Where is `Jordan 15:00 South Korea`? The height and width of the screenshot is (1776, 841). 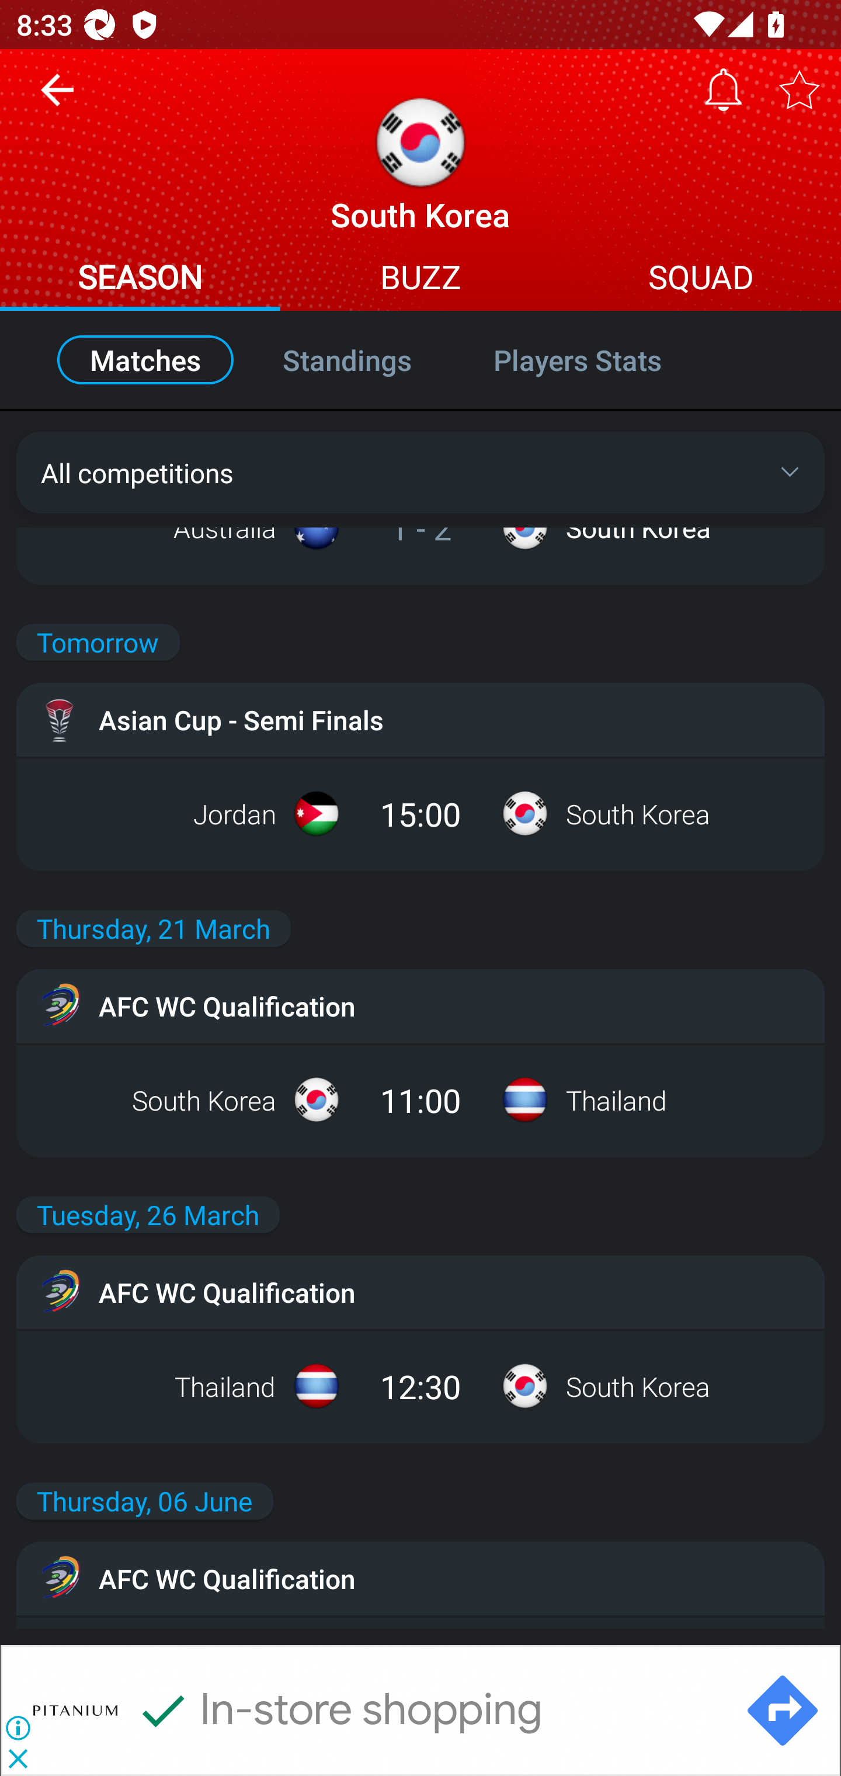
Jordan 15:00 South Korea is located at coordinates (420, 813).